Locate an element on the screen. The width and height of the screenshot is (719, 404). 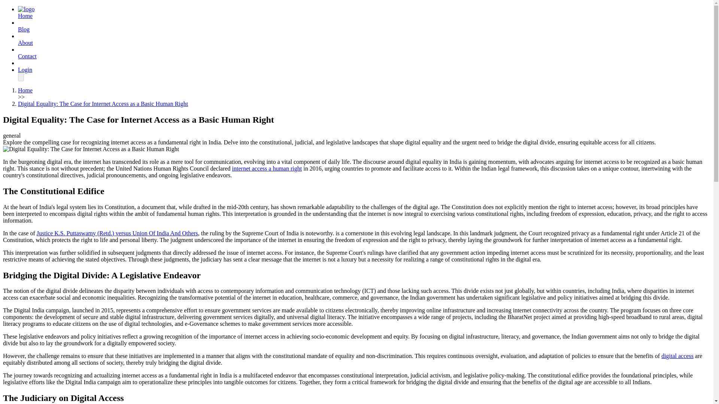
Home is located at coordinates (25, 90).